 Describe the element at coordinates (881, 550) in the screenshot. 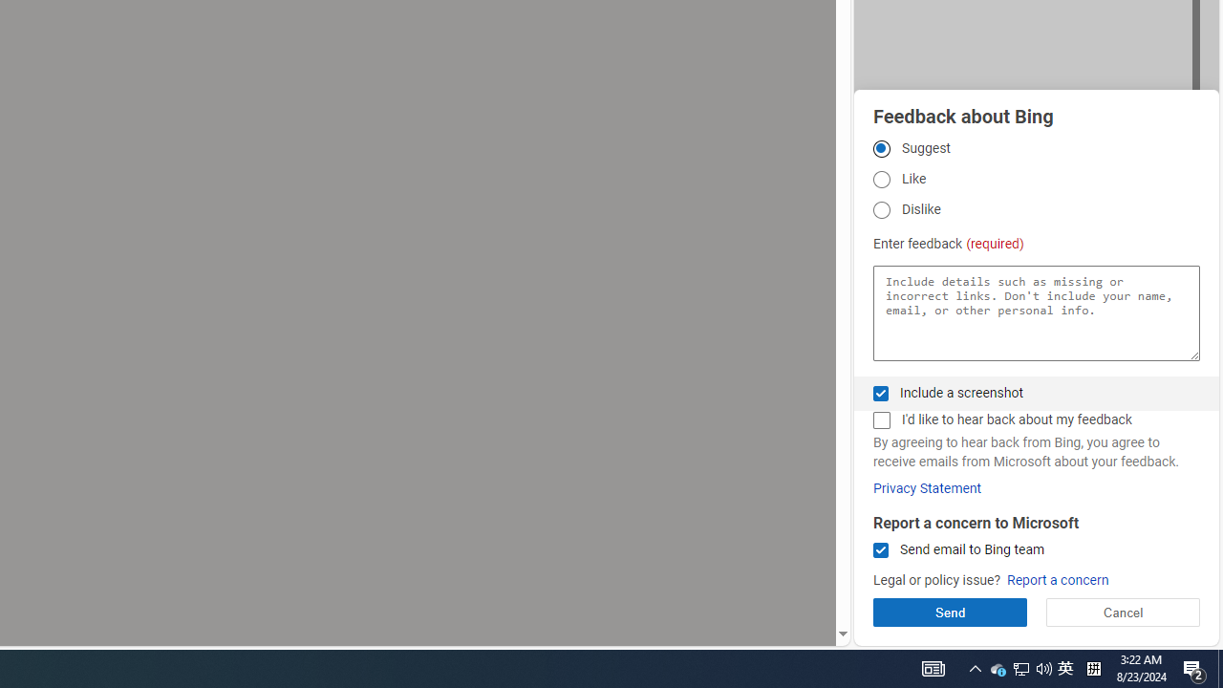

I see `Send email to Bing team` at that location.